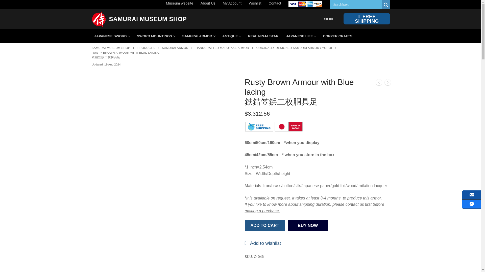 Image resolution: width=485 pixels, height=272 pixels. Describe the element at coordinates (208, 3) in the screenshot. I see `Go to Products.` at that location.